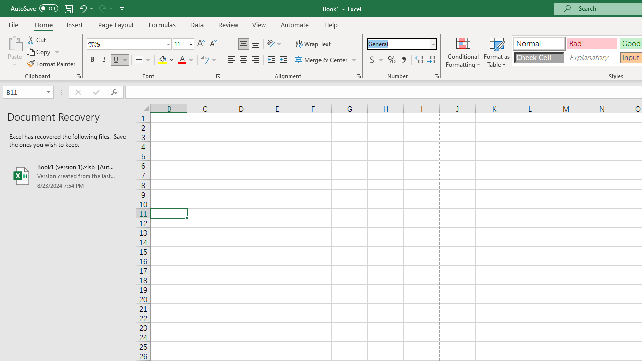 The width and height of the screenshot is (642, 361). I want to click on Middle Align, so click(243, 44).